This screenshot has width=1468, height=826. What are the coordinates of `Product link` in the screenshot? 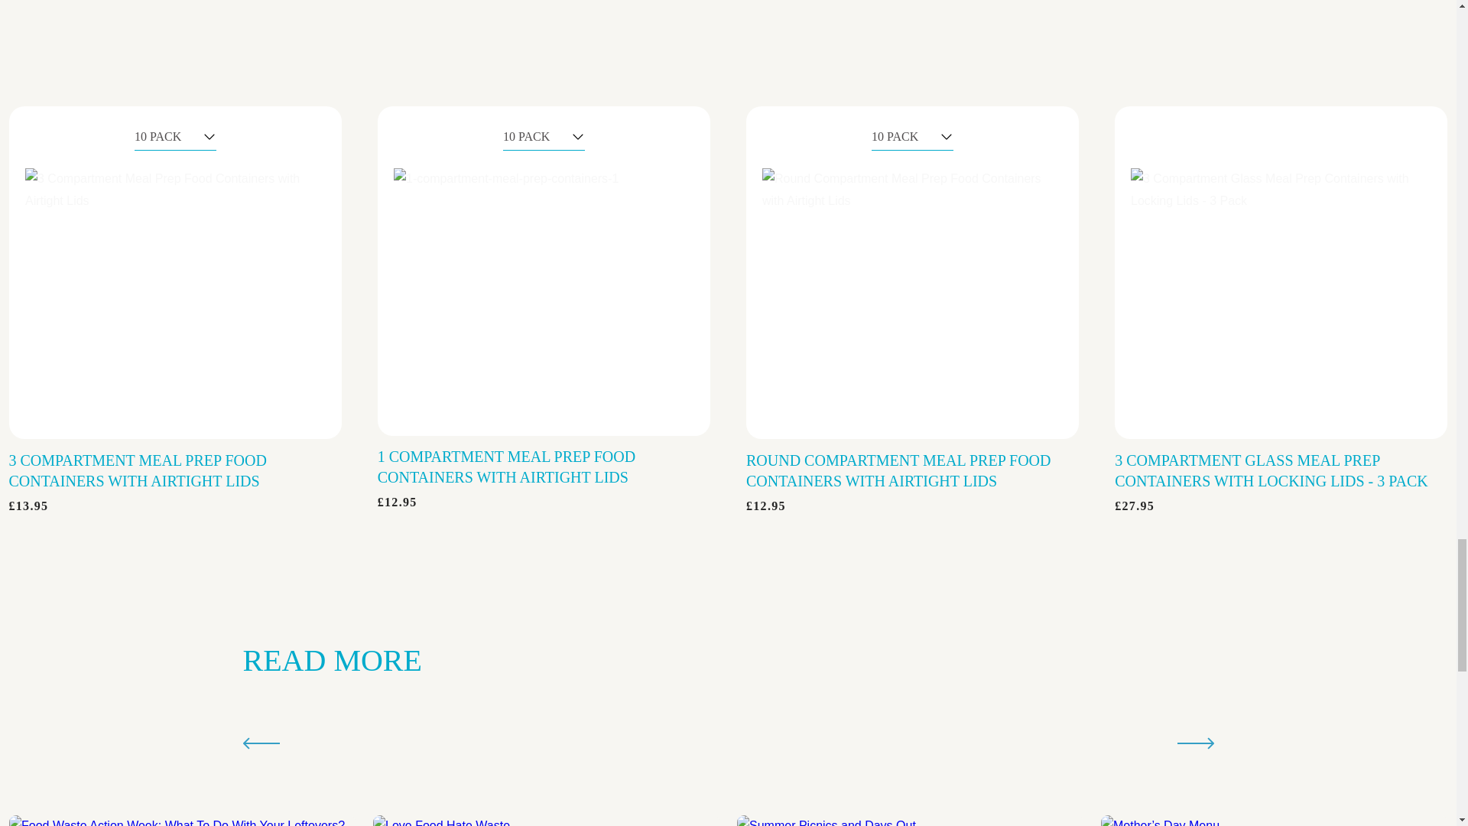 It's located at (174, 272).